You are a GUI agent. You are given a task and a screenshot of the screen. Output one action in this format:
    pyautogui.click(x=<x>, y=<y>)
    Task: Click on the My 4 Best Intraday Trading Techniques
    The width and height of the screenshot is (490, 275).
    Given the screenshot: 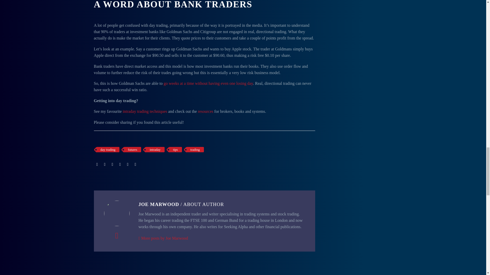 What is the action you would take?
    pyautogui.click(x=145, y=111)
    